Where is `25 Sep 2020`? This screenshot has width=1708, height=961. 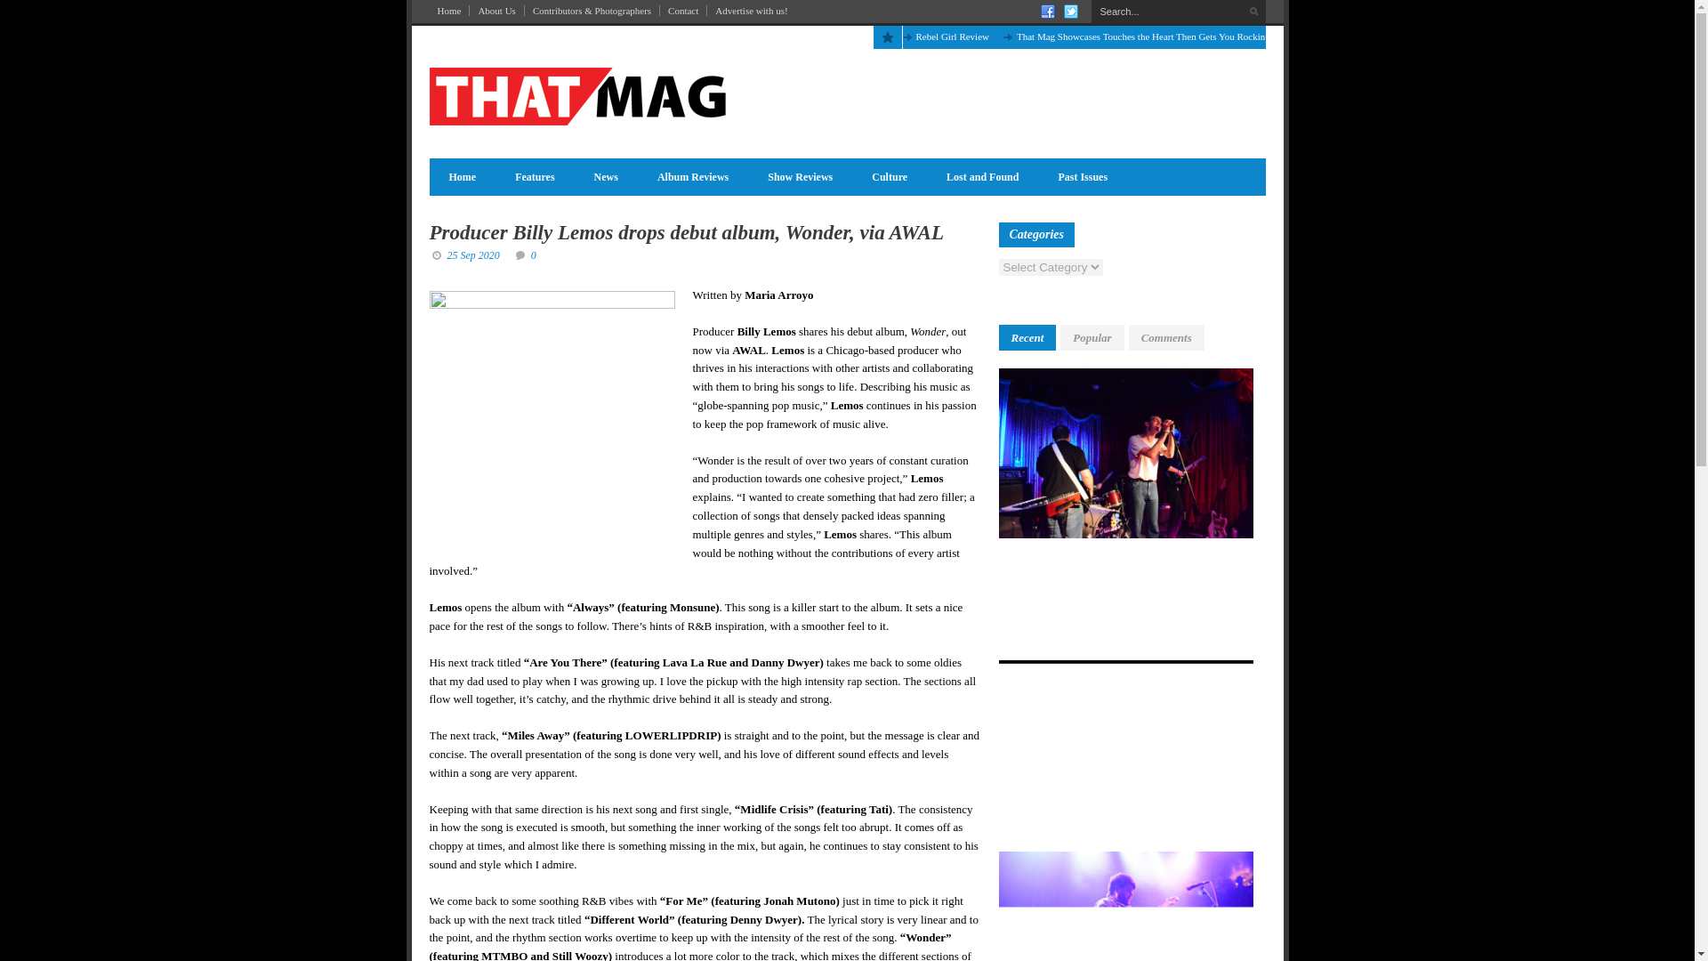
25 Sep 2020 is located at coordinates (471, 254).